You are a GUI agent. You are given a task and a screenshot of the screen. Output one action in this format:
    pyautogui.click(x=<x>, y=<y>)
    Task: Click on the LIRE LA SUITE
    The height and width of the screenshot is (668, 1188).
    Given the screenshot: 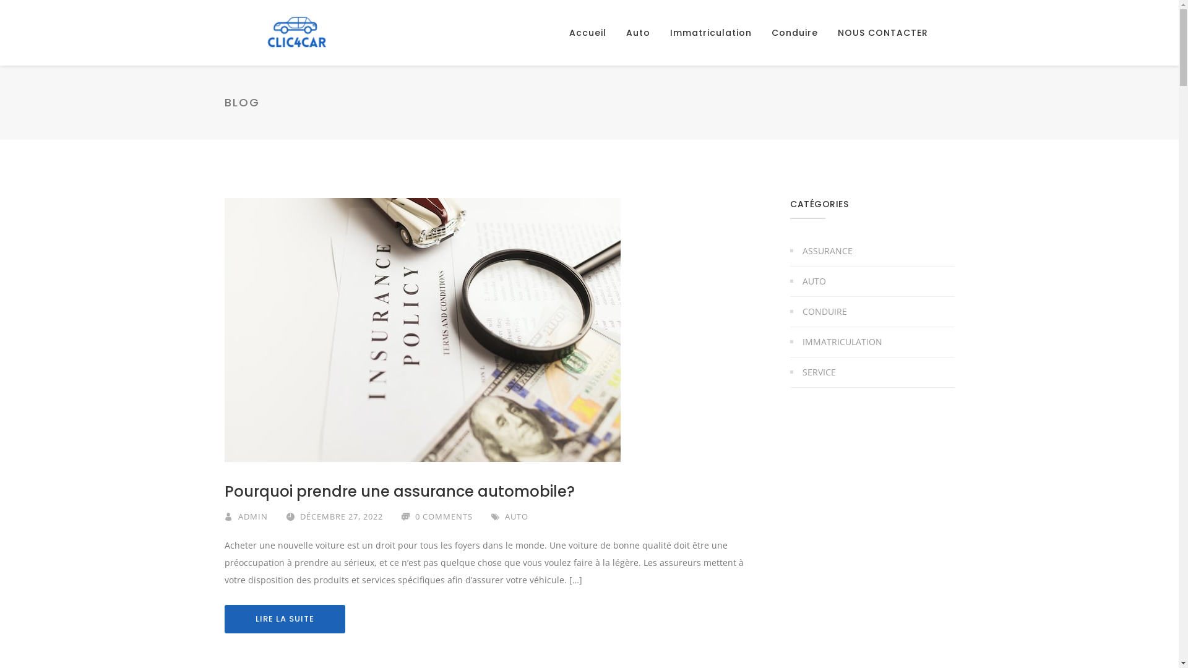 What is the action you would take?
    pyautogui.click(x=285, y=619)
    